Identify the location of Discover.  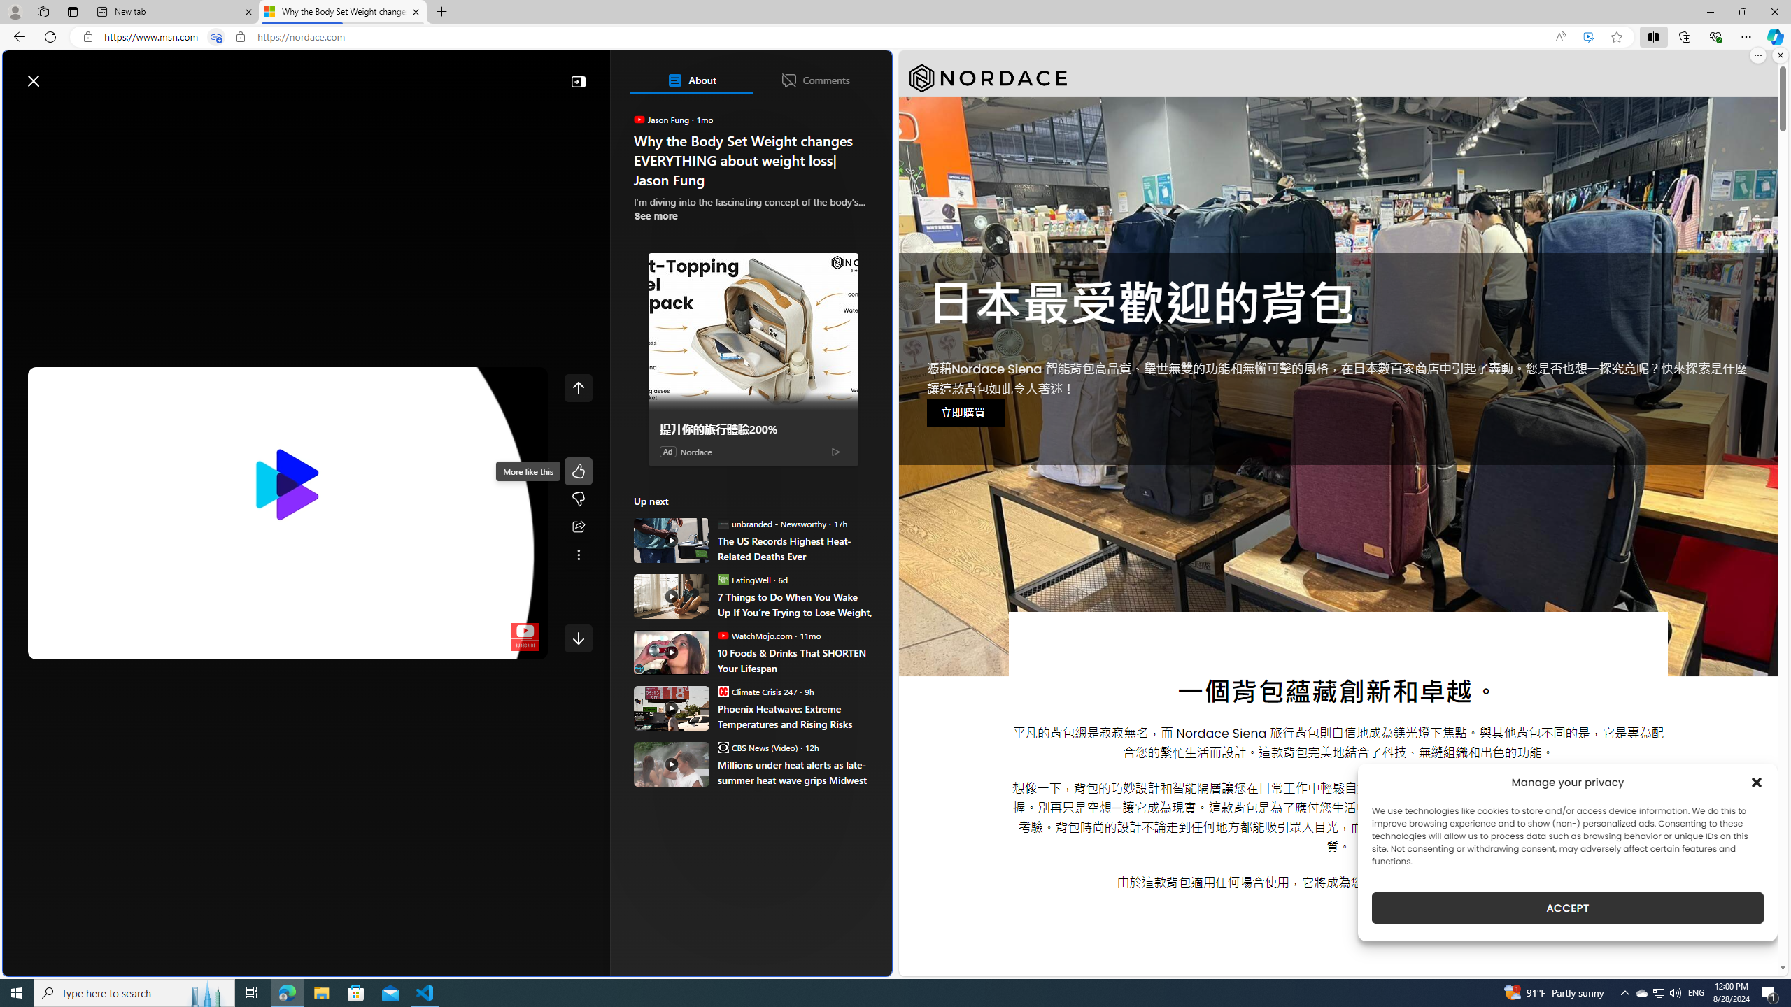
(64, 114).